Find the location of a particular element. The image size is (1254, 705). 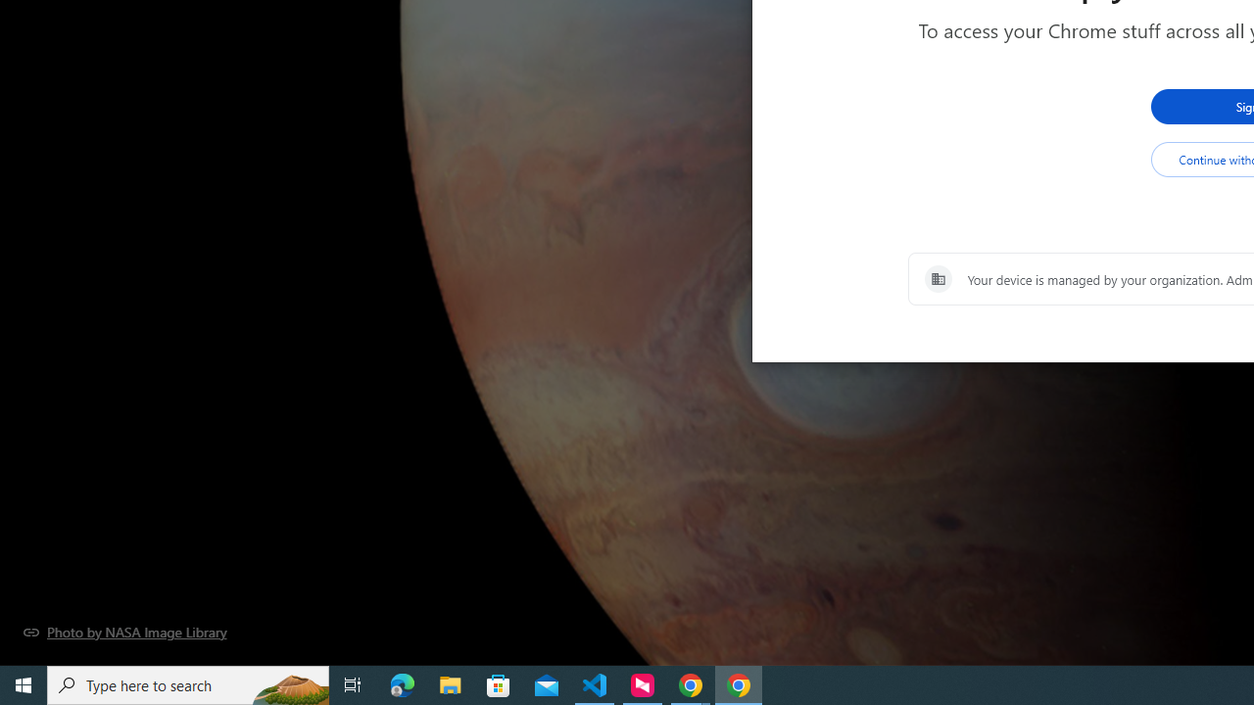

Google Chrome - 2 running windows is located at coordinates (690, 685).